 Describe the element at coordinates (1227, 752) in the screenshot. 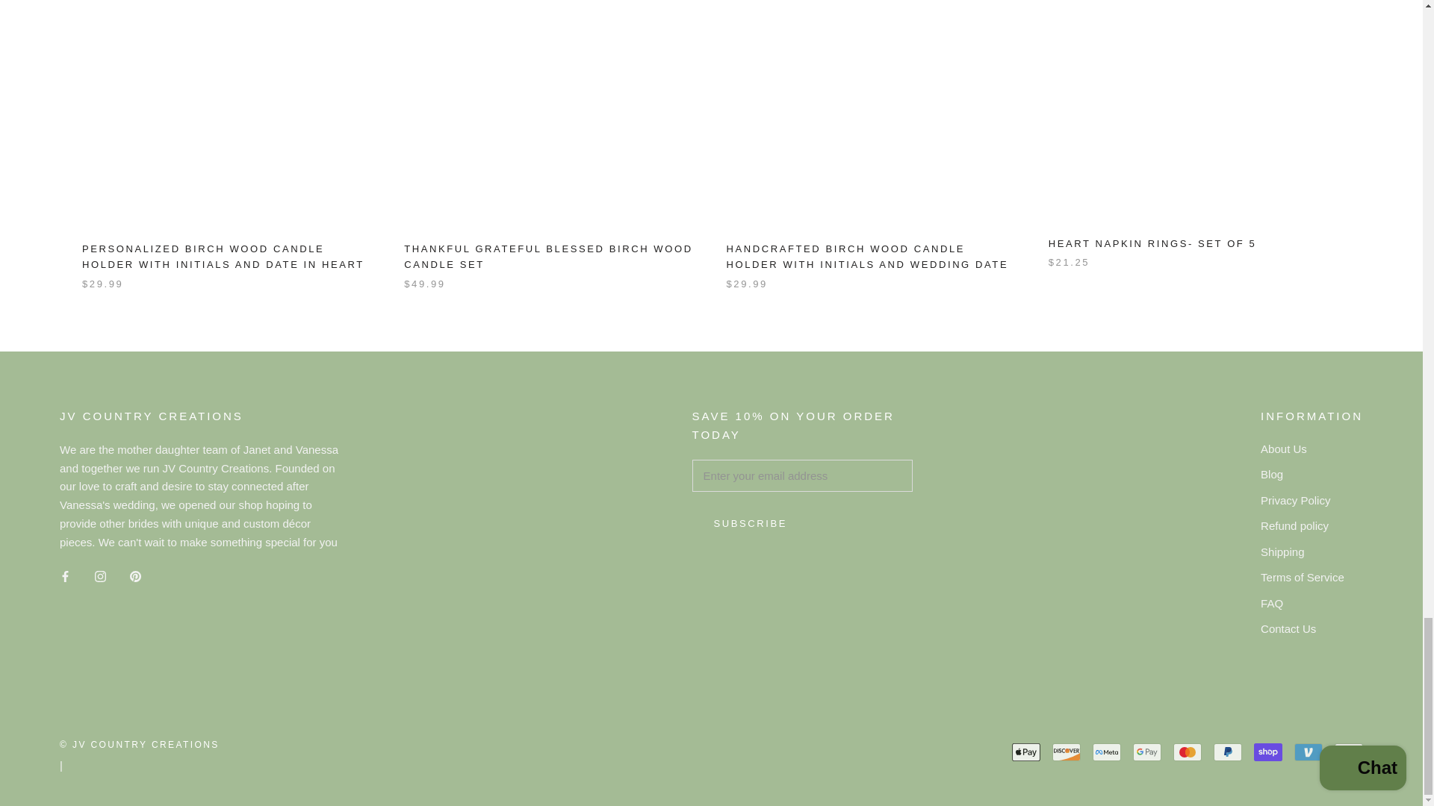

I see `PayPal` at that location.